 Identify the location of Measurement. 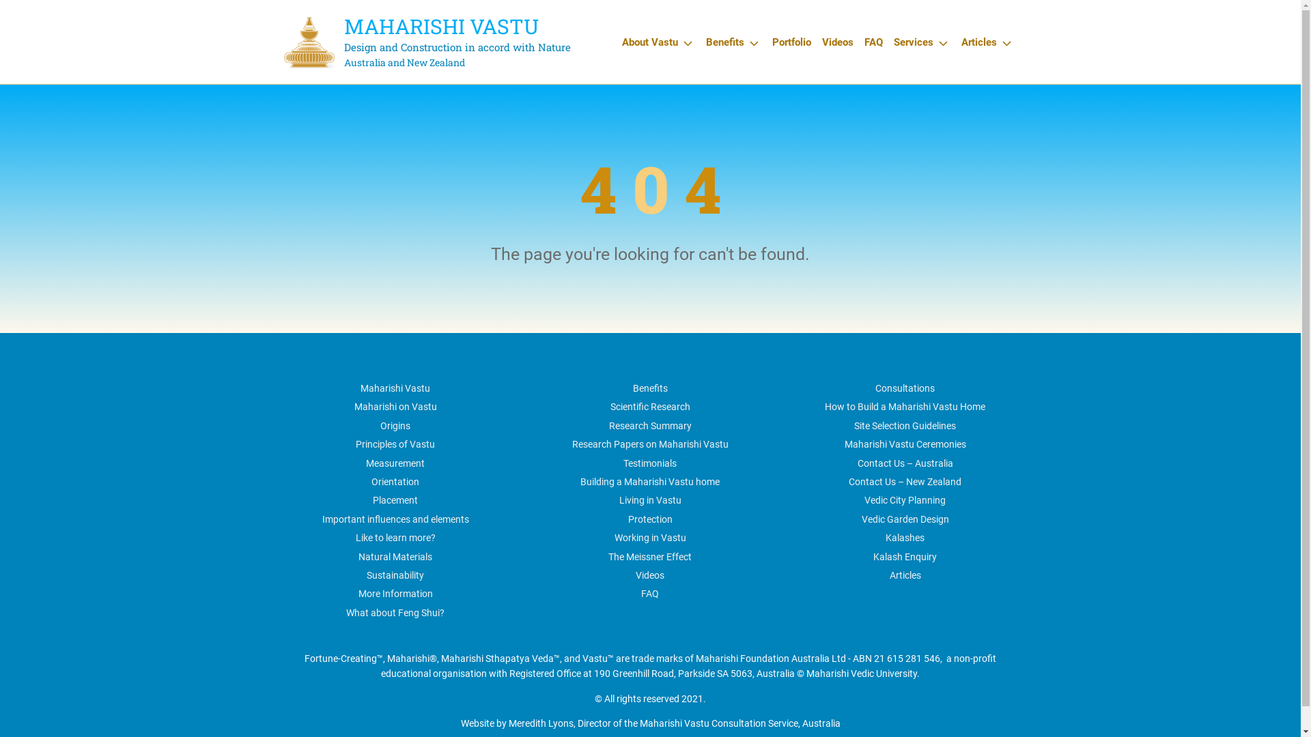
(395, 463).